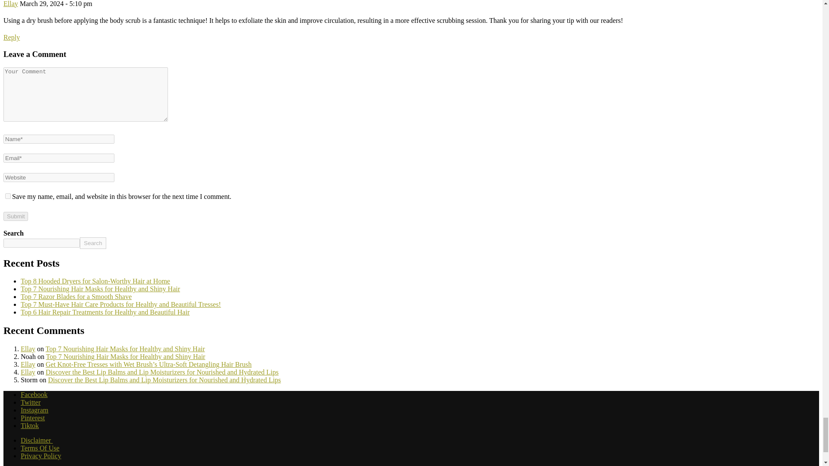 The image size is (829, 466). I want to click on yes, so click(8, 196).